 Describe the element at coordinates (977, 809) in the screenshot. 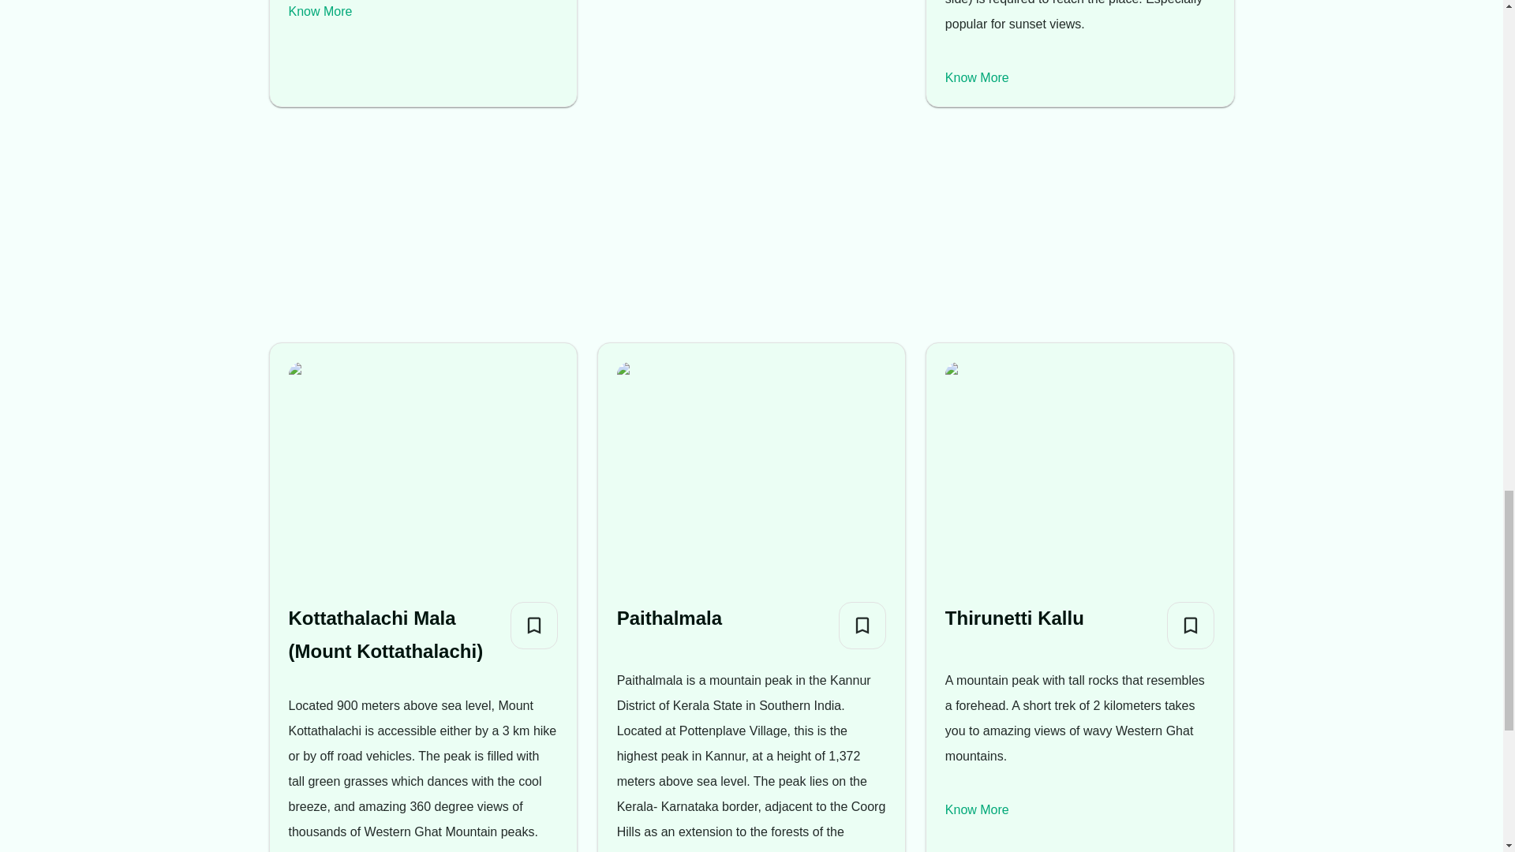

I see `Know More` at that location.